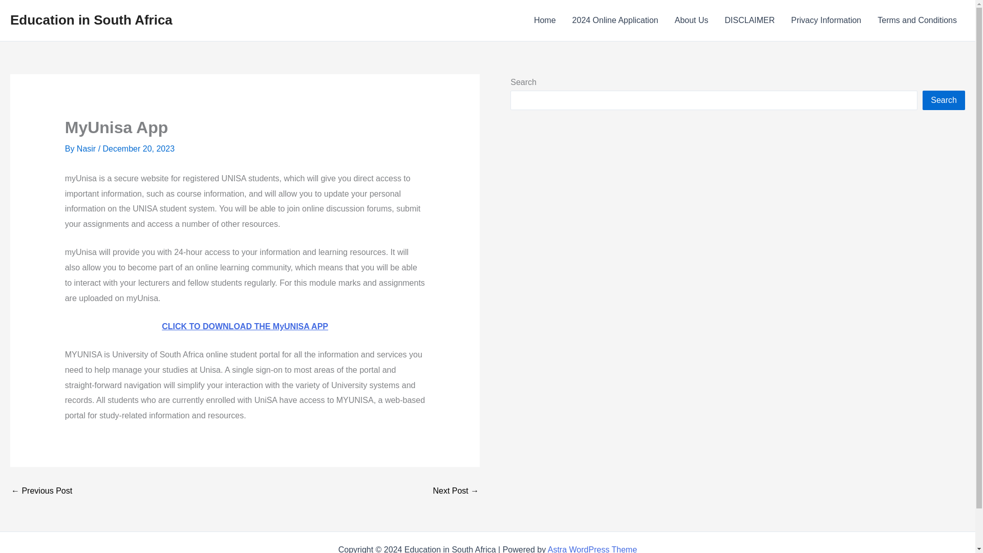 The height and width of the screenshot is (553, 983). What do you see at coordinates (87, 148) in the screenshot?
I see `View all posts by Nasir` at bounding box center [87, 148].